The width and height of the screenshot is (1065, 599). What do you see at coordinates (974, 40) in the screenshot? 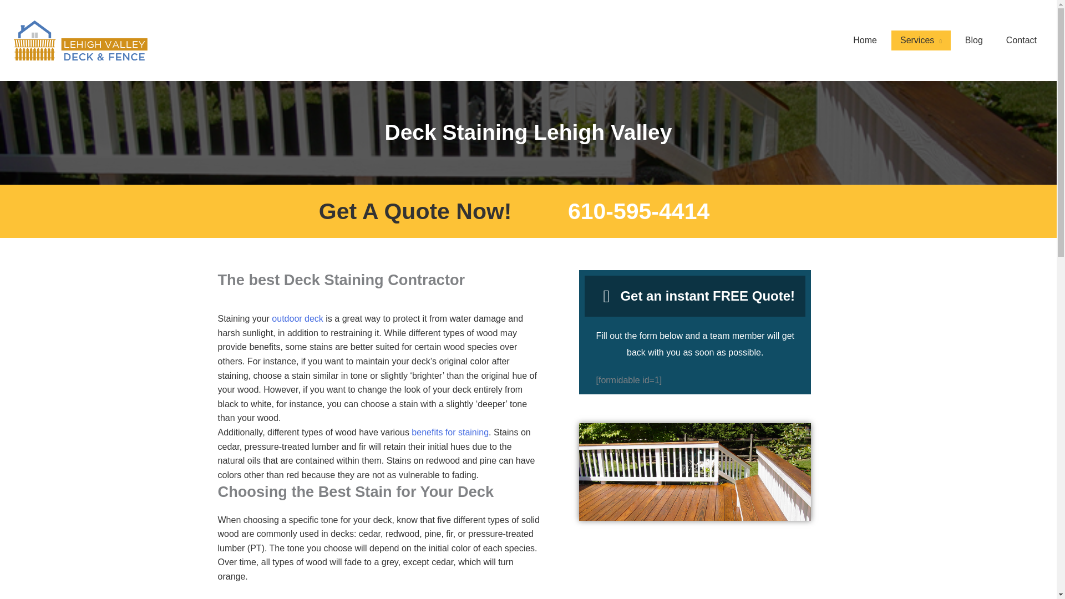
I see `Blog` at bounding box center [974, 40].